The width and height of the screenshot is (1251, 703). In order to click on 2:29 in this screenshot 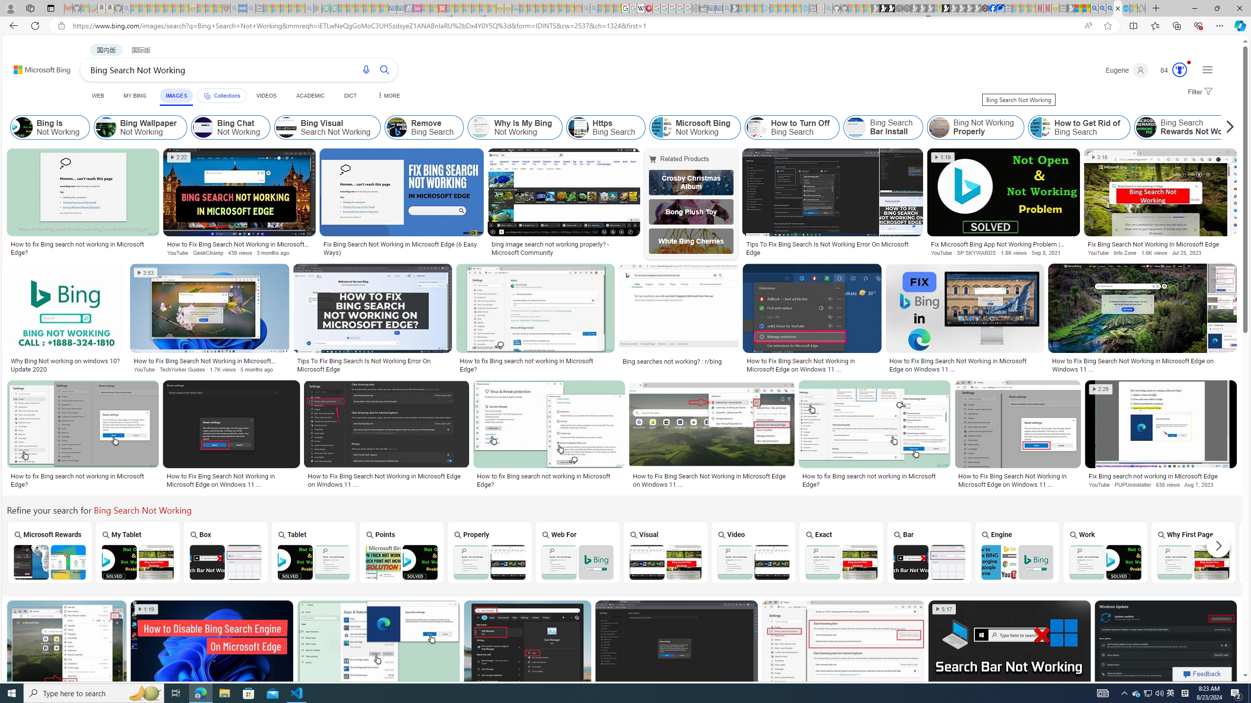, I will do `click(1100, 390)`.